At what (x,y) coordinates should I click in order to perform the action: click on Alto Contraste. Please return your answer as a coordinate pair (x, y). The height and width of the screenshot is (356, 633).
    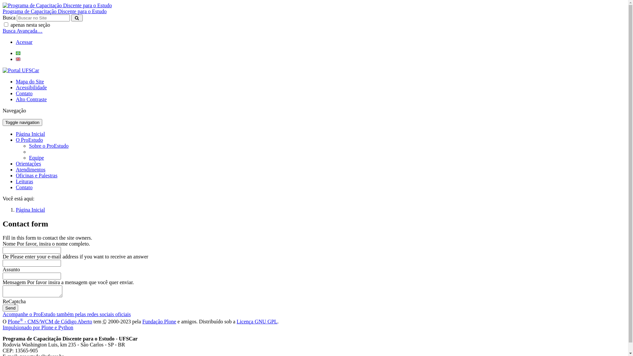
    Looking at the image, I should click on (31, 100).